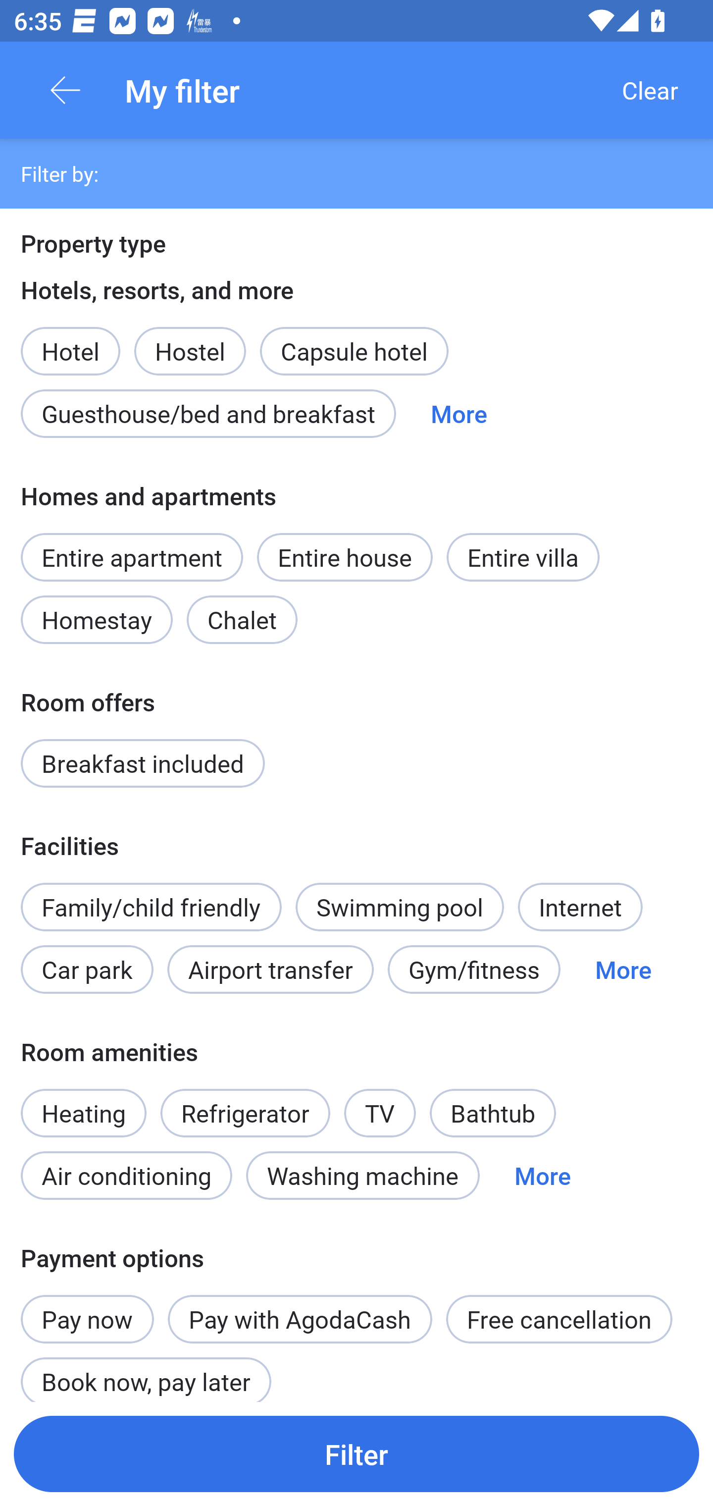 The image size is (713, 1506). I want to click on Entire villa, so click(523, 557).